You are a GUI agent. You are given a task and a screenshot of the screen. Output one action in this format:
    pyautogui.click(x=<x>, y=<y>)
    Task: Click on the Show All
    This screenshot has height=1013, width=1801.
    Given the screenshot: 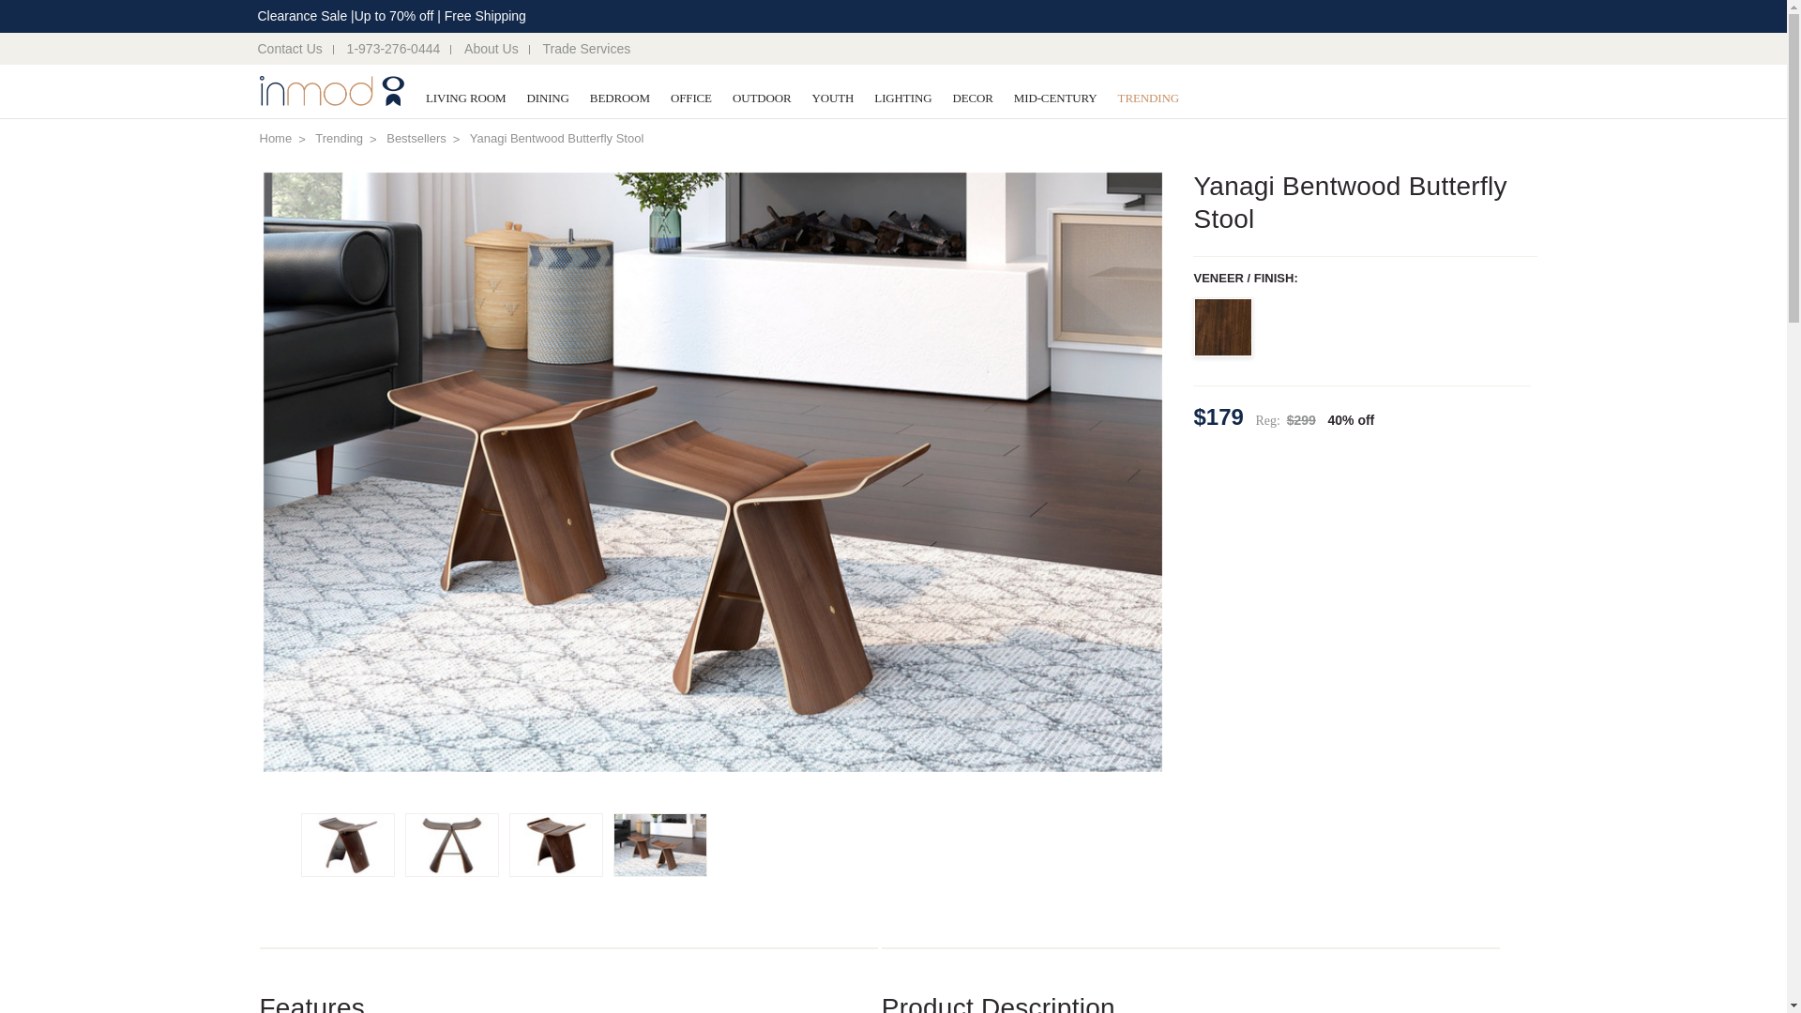 What is the action you would take?
    pyautogui.click(x=436, y=99)
    